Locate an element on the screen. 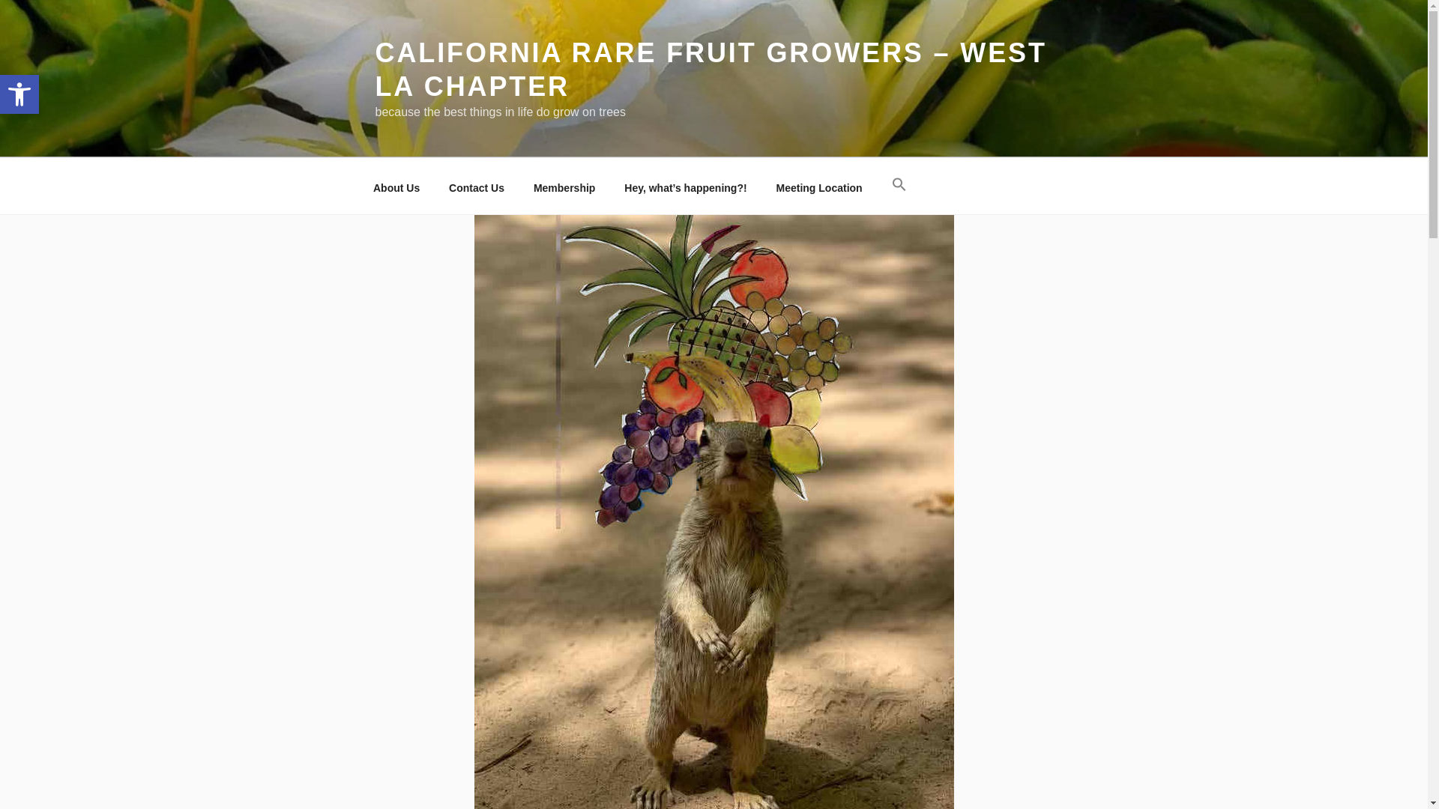  About Us is located at coordinates (19, 94).